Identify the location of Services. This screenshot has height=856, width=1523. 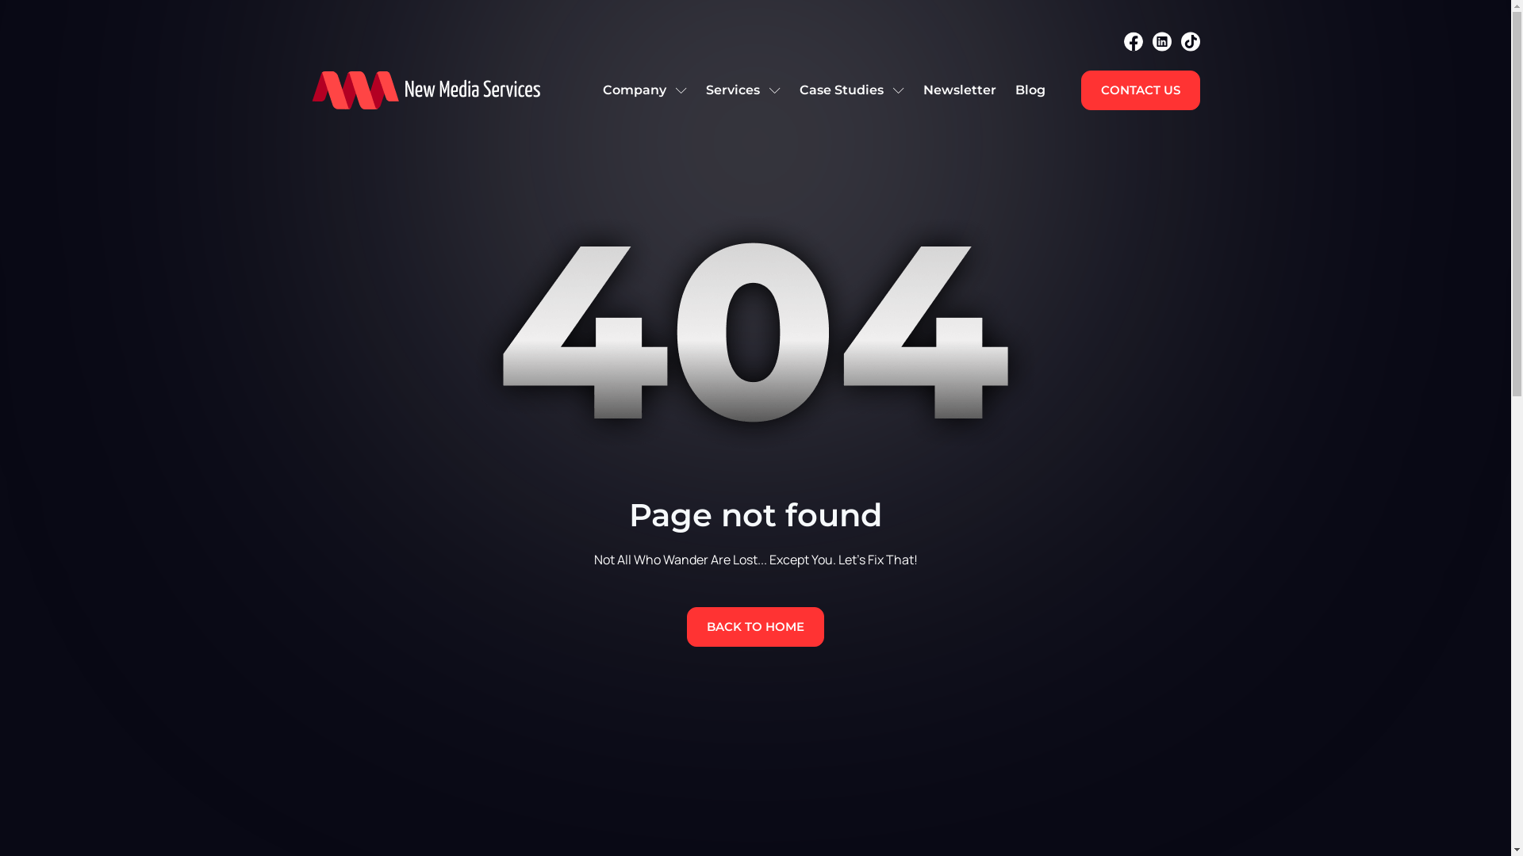
(742, 90).